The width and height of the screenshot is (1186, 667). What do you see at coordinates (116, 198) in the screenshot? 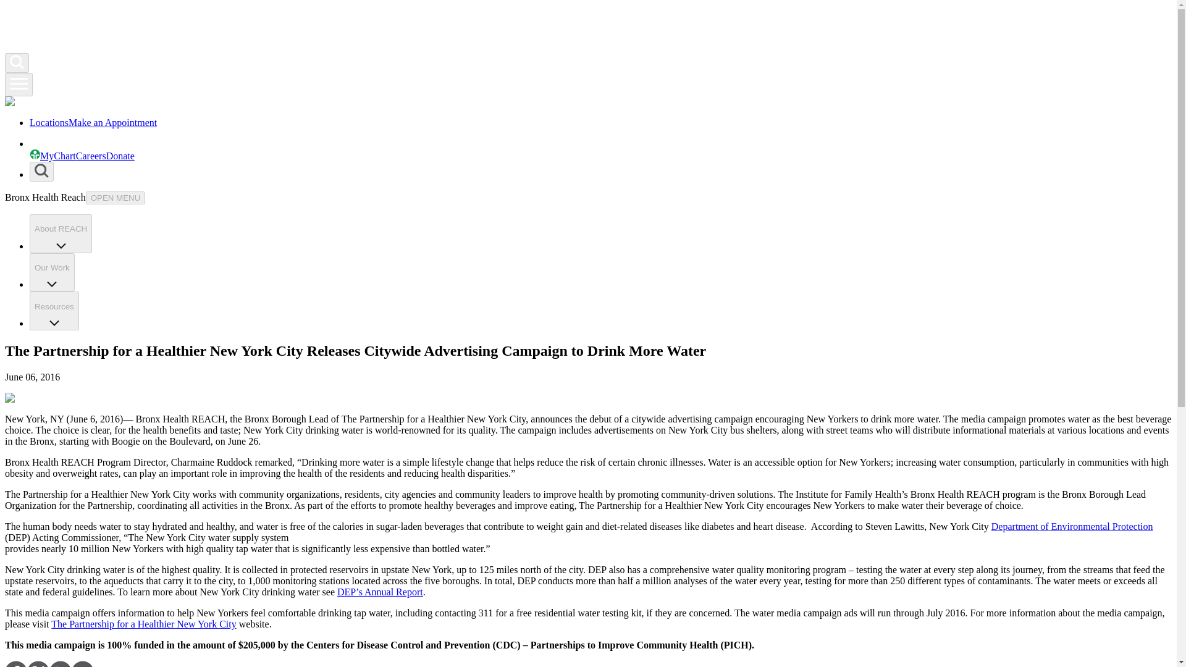
I see `OPEN MENU` at bounding box center [116, 198].